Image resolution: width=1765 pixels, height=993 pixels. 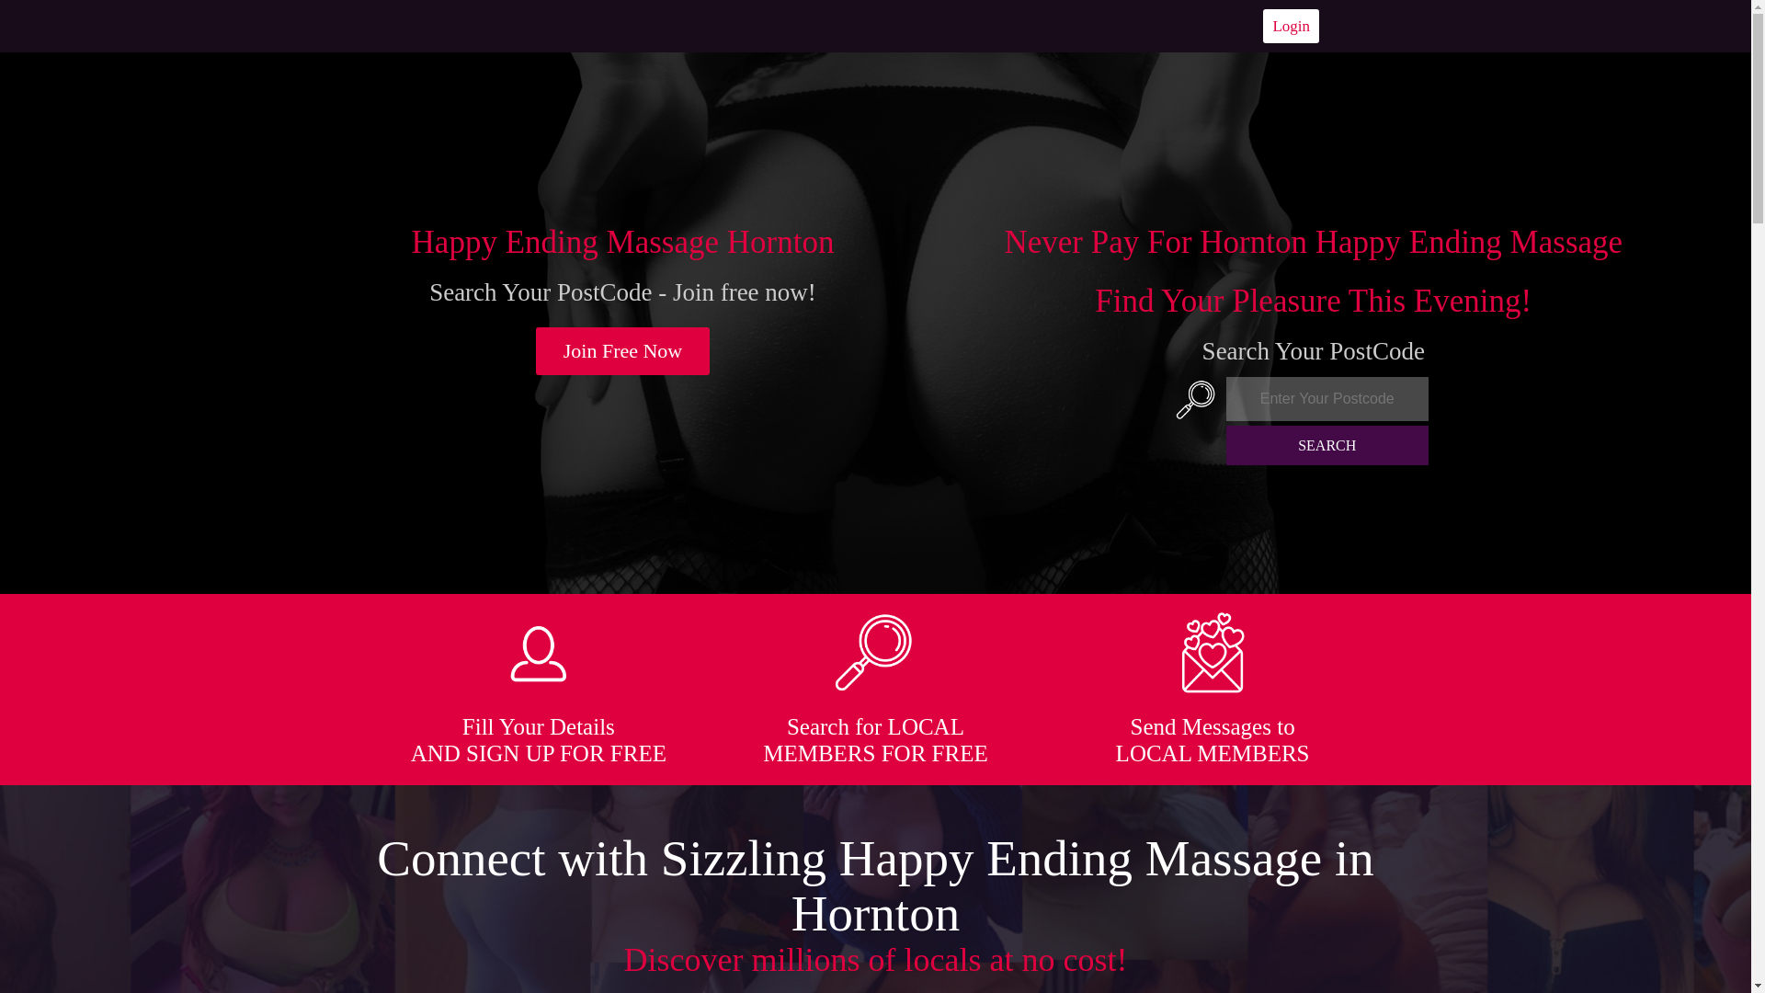 I want to click on Login, so click(x=1291, y=26).